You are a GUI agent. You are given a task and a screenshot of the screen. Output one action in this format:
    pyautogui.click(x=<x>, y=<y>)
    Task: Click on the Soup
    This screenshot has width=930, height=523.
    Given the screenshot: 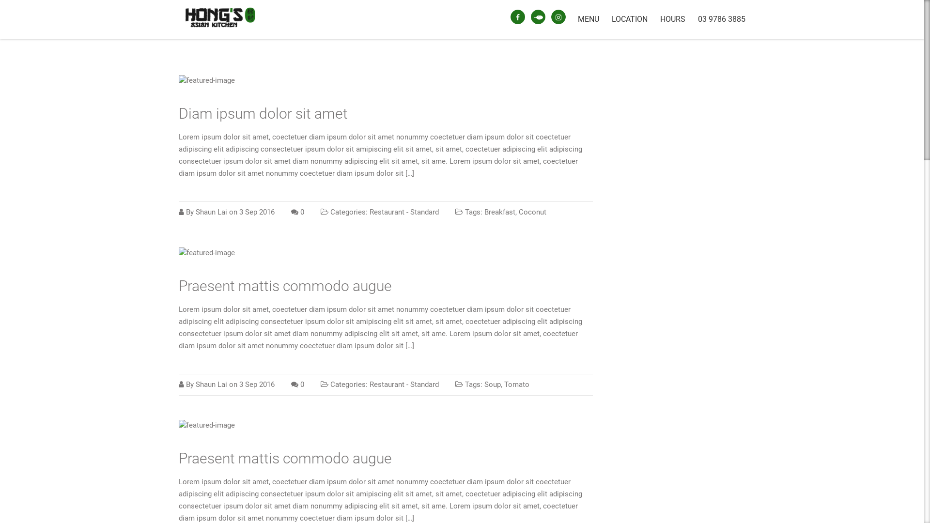 What is the action you would take?
    pyautogui.click(x=493, y=385)
    